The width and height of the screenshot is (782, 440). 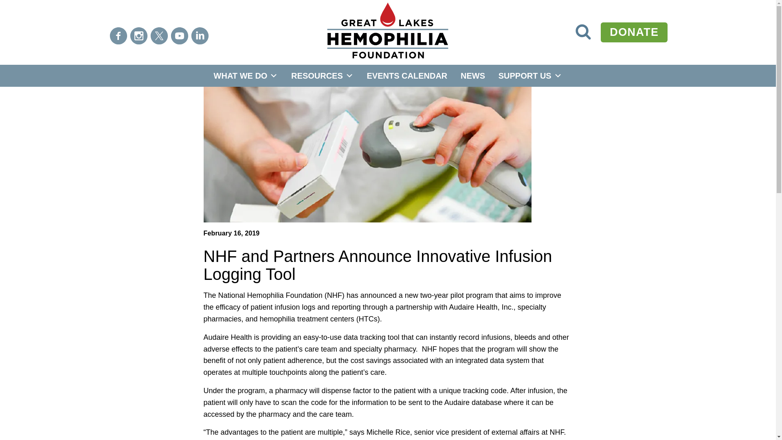 I want to click on Great Lakes Hemophilia Foundation on LinkedIn, so click(x=200, y=36).